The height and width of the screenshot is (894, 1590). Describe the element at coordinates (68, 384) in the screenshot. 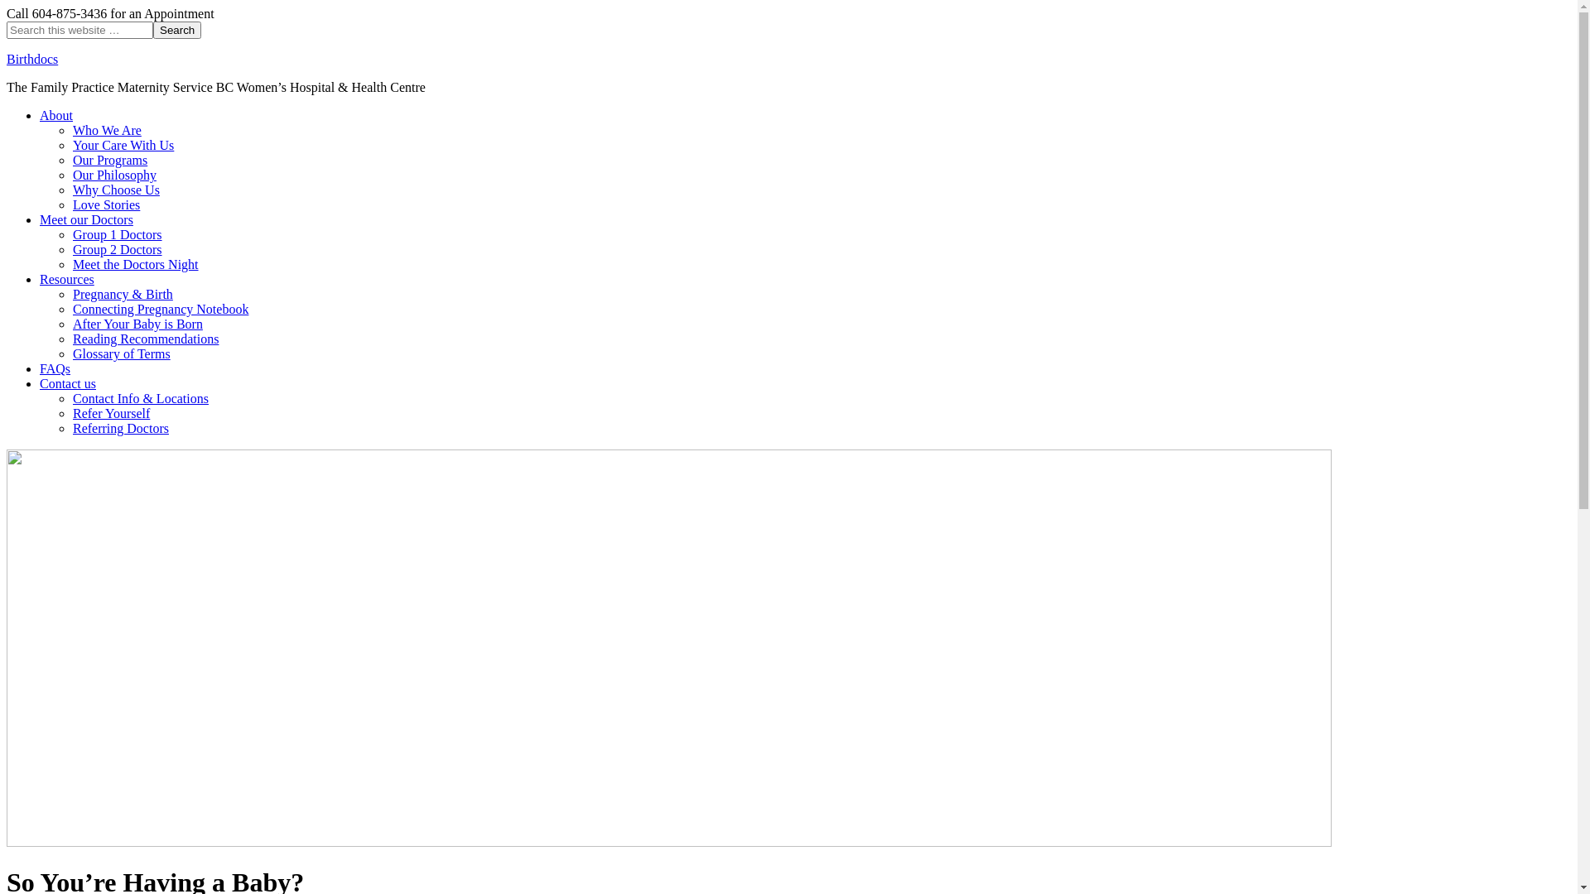

I see `Contact us` at that location.